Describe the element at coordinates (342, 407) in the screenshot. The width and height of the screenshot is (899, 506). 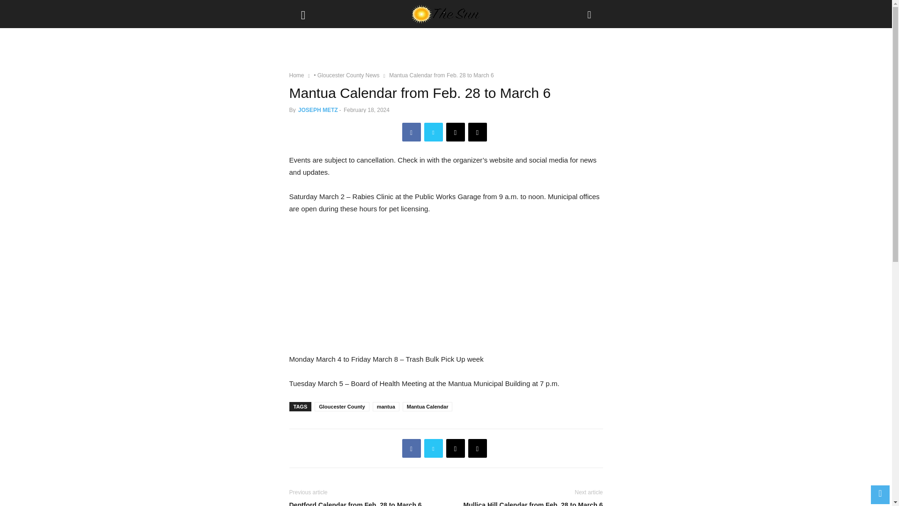
I see `Gloucester County` at that location.